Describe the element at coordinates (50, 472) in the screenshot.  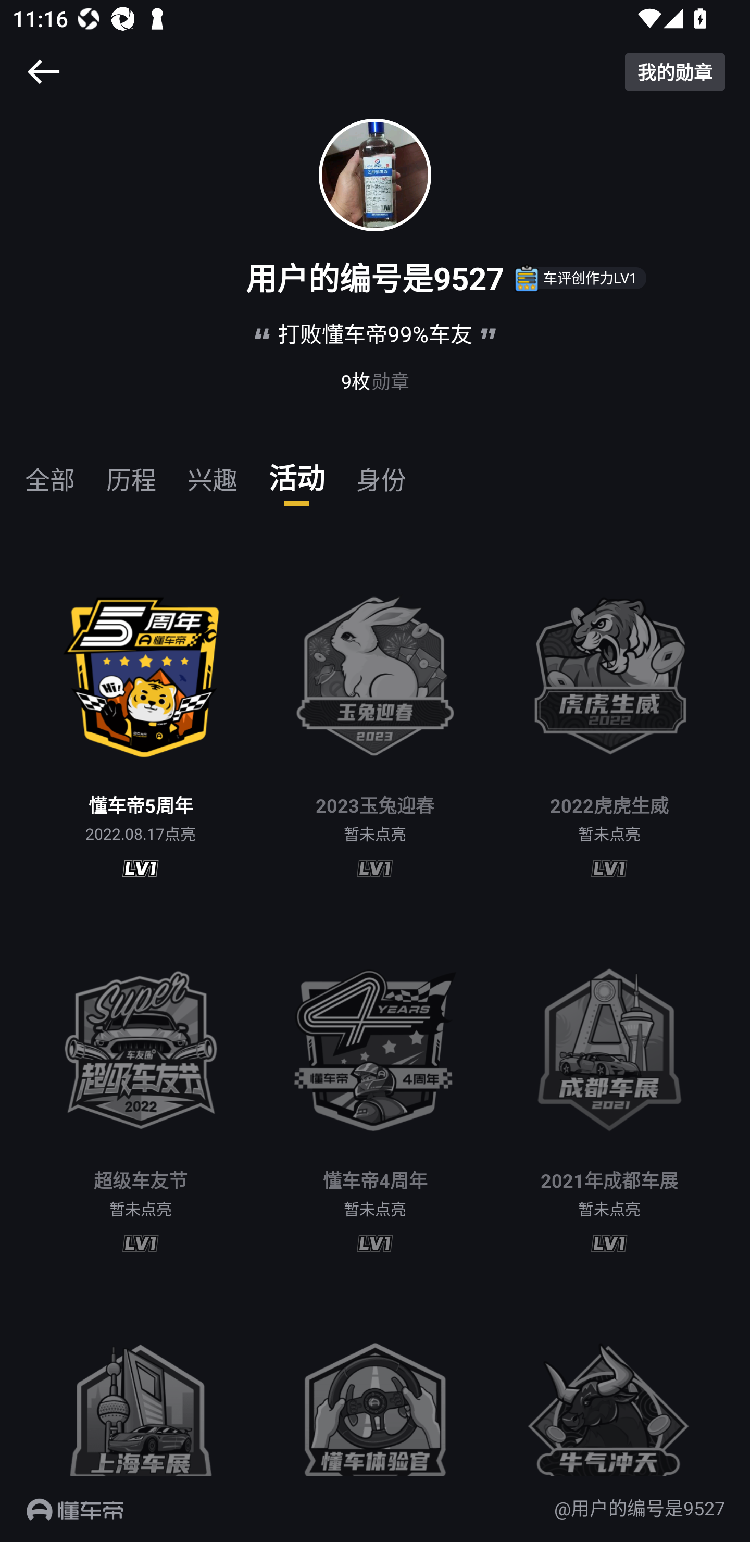
I see `全部` at that location.